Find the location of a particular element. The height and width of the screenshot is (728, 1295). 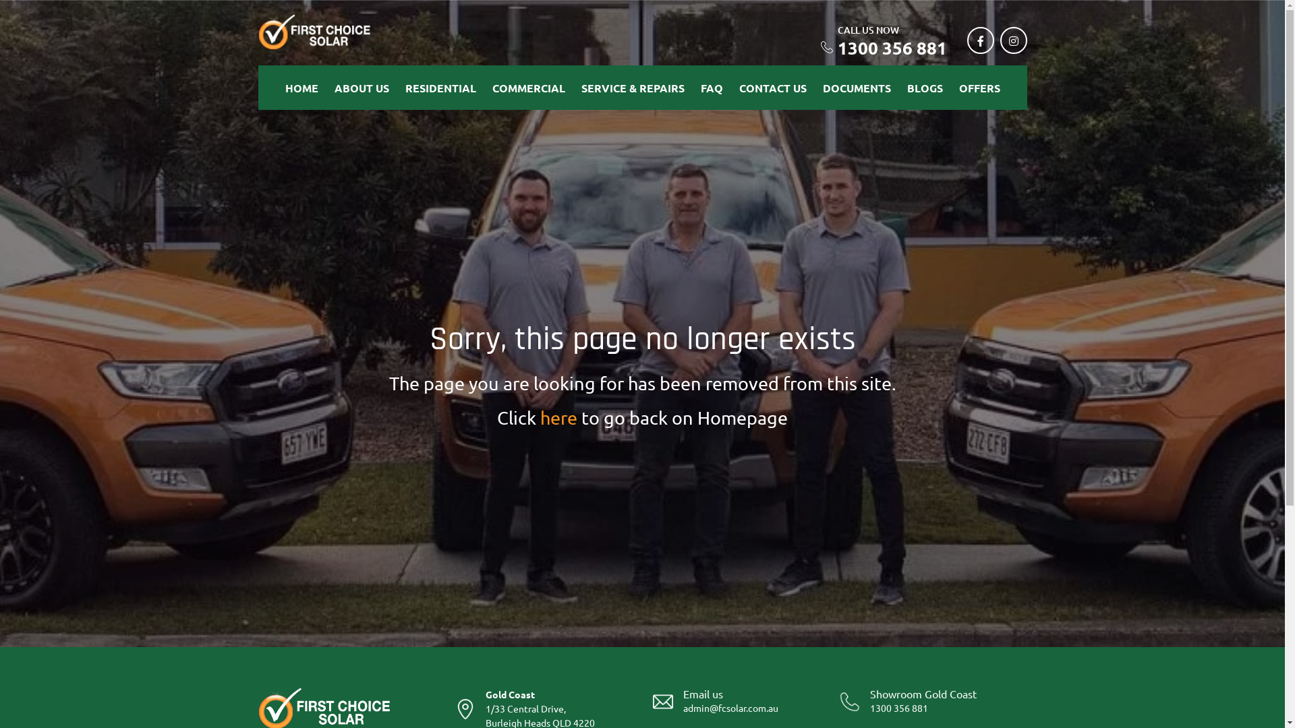

RESIDENTIAL is located at coordinates (440, 88).